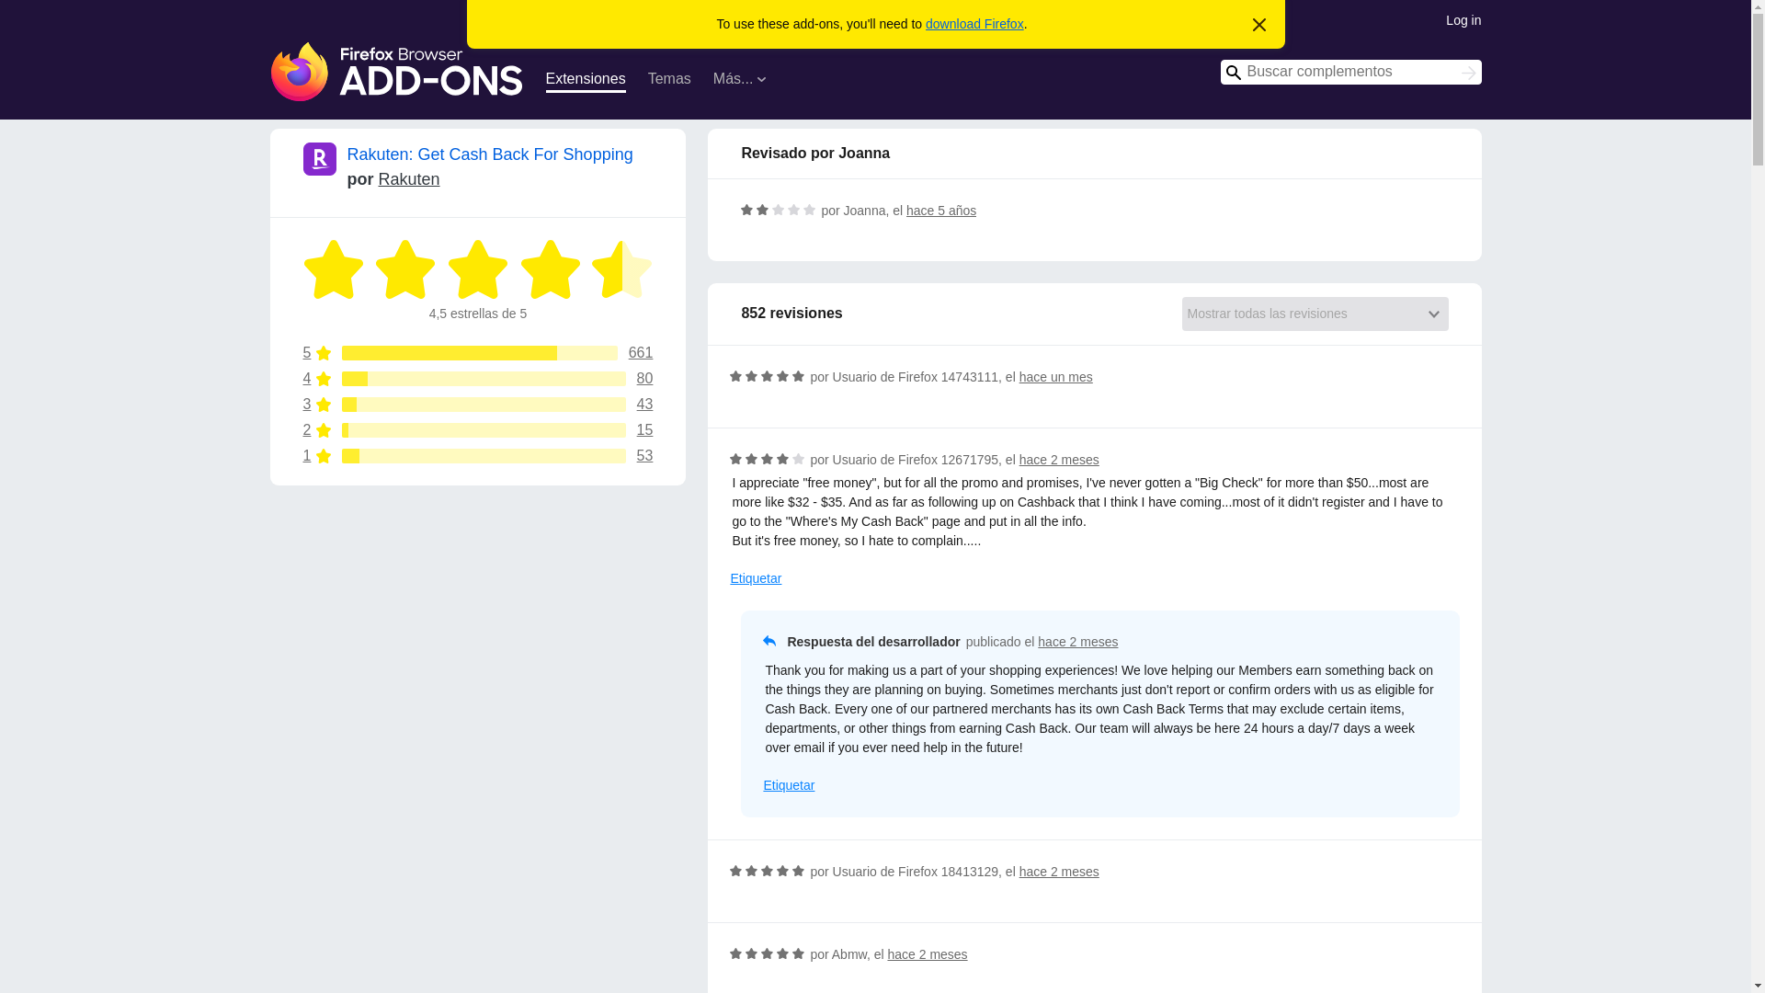 The height and width of the screenshot is (993, 1765). I want to click on Extensiones, so click(478, 379).